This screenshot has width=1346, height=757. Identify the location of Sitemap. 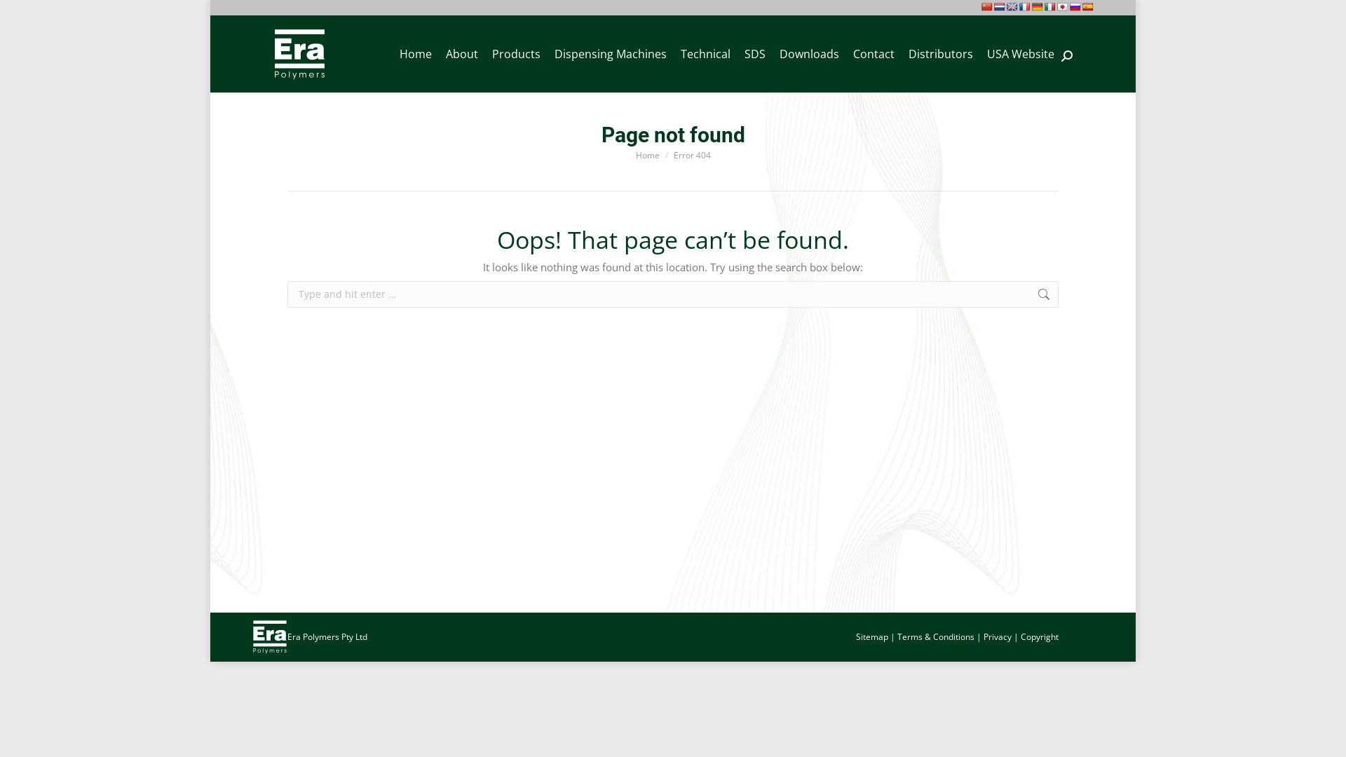
(872, 636).